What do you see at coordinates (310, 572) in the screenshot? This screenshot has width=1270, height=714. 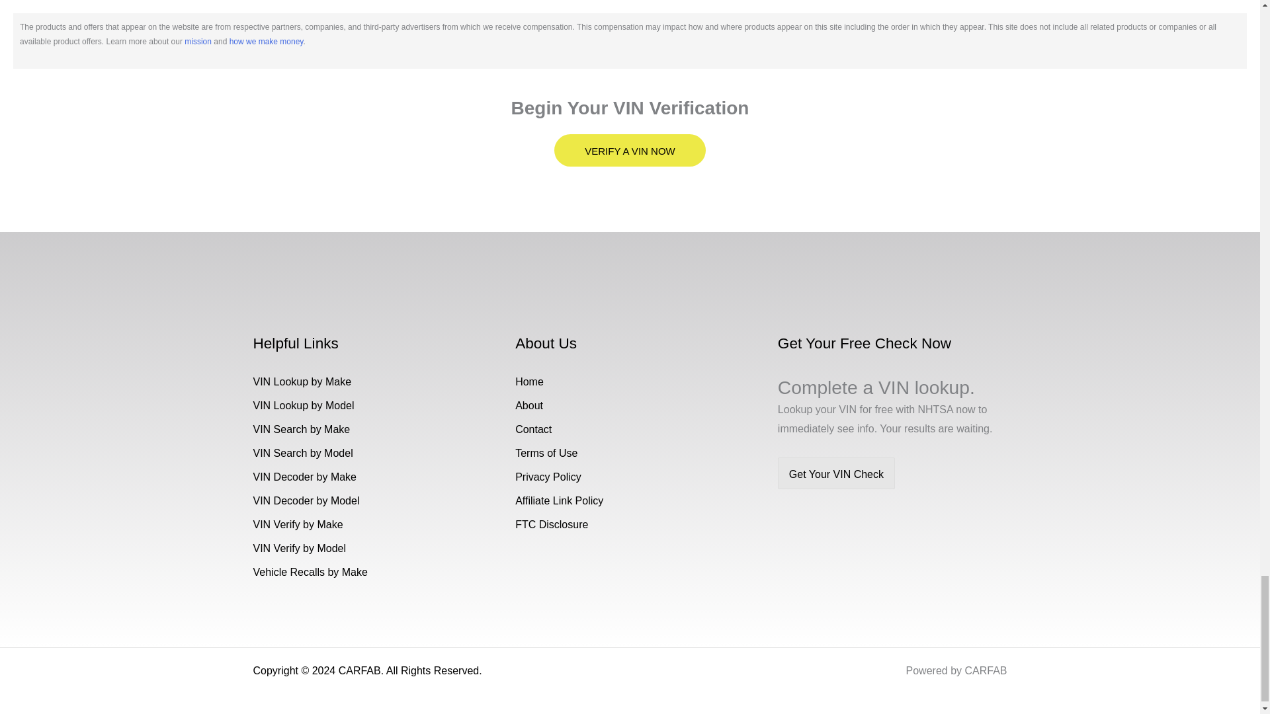 I see `Vehicle Recalls by Make` at bounding box center [310, 572].